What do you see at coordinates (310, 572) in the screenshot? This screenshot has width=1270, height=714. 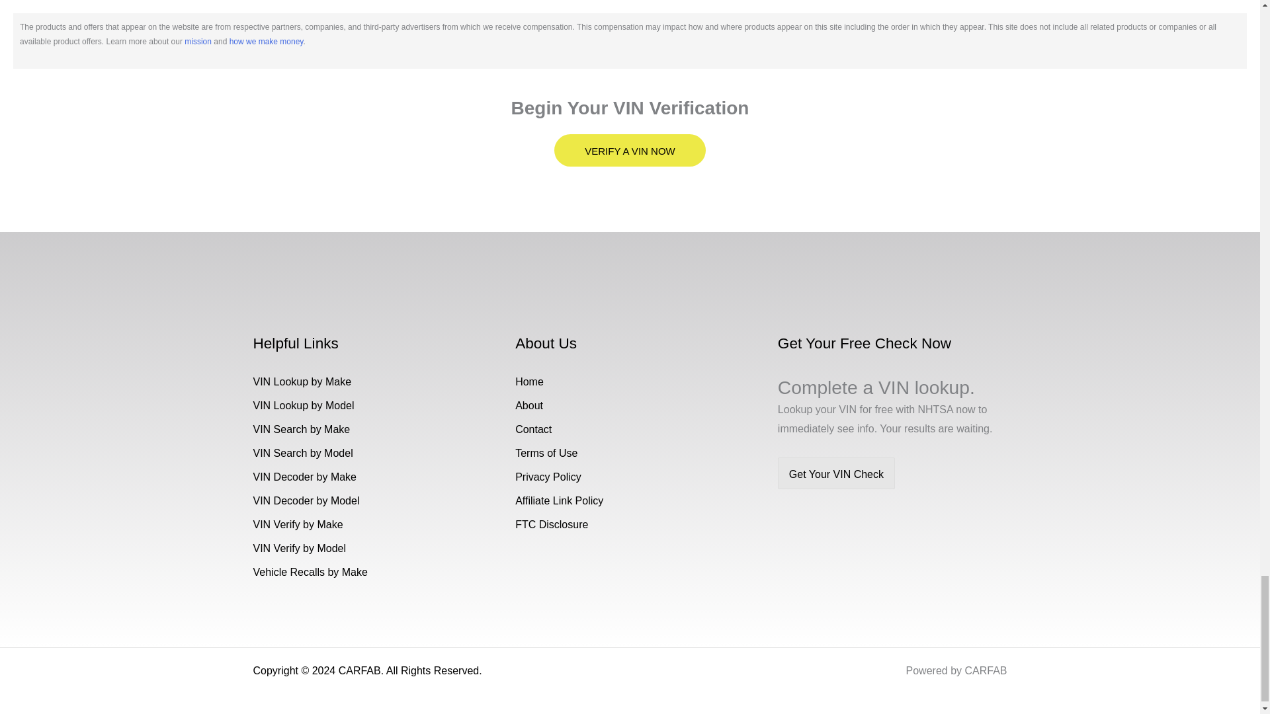 I see `Vehicle Recalls by Make` at bounding box center [310, 572].